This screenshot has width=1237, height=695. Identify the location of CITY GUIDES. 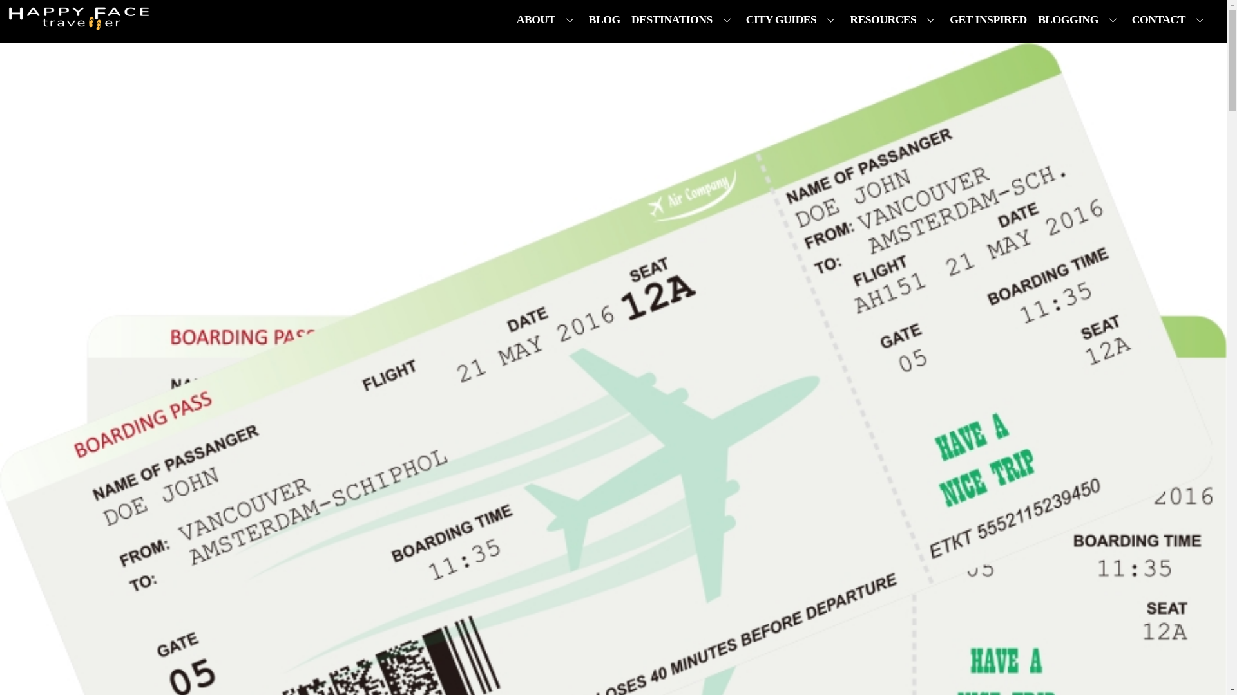
(791, 19).